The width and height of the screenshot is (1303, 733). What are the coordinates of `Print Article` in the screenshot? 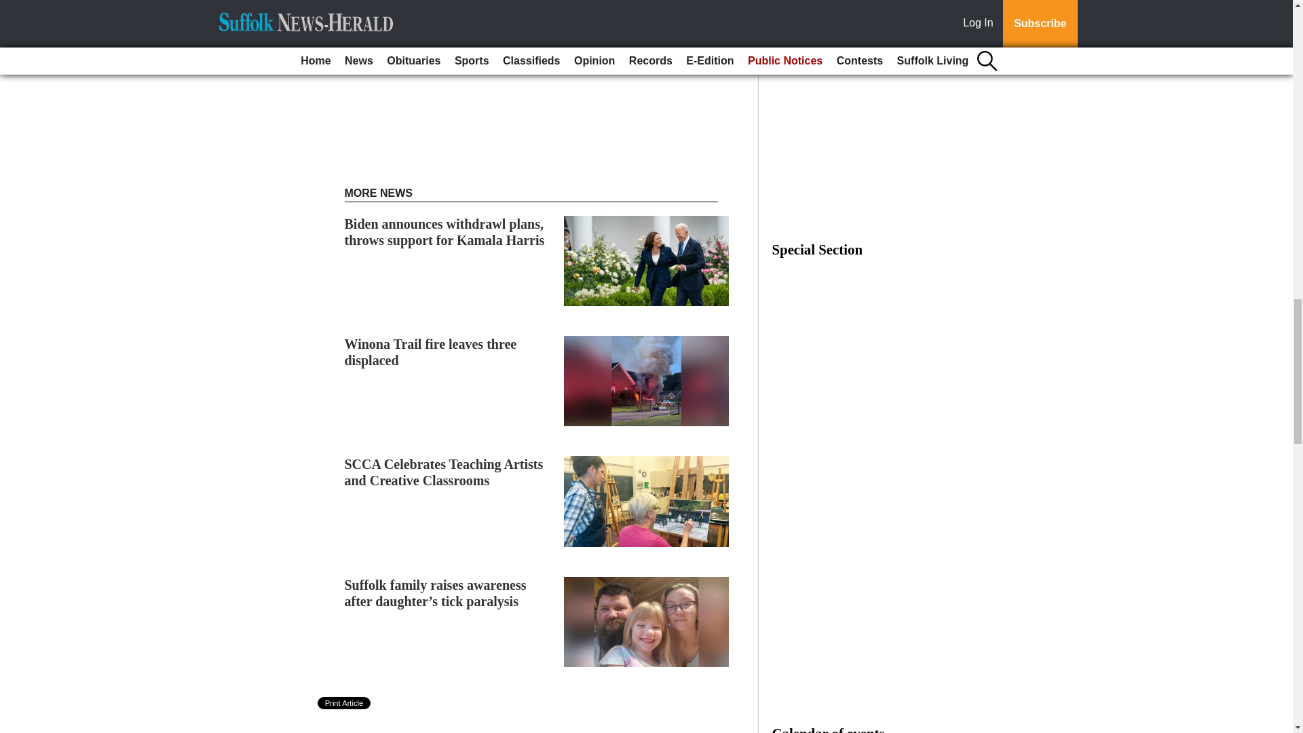 It's located at (345, 703).